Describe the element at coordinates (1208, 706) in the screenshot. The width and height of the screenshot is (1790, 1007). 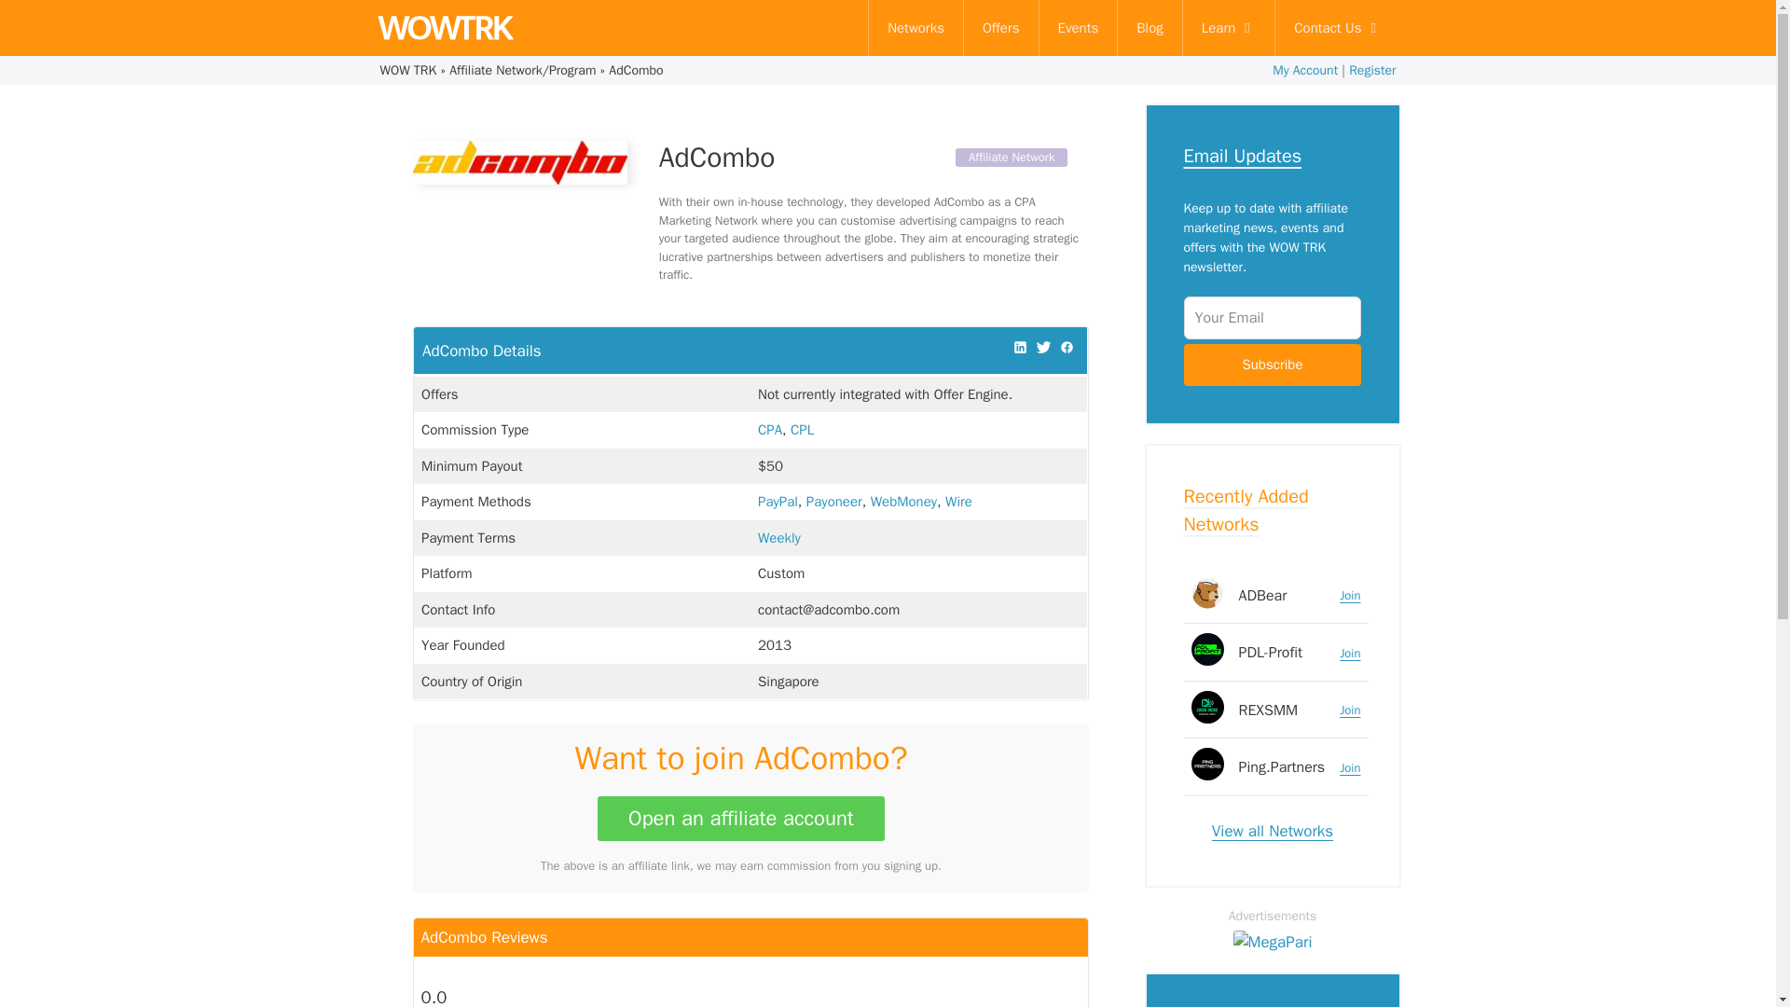
I see `icon-REXSMM` at that location.